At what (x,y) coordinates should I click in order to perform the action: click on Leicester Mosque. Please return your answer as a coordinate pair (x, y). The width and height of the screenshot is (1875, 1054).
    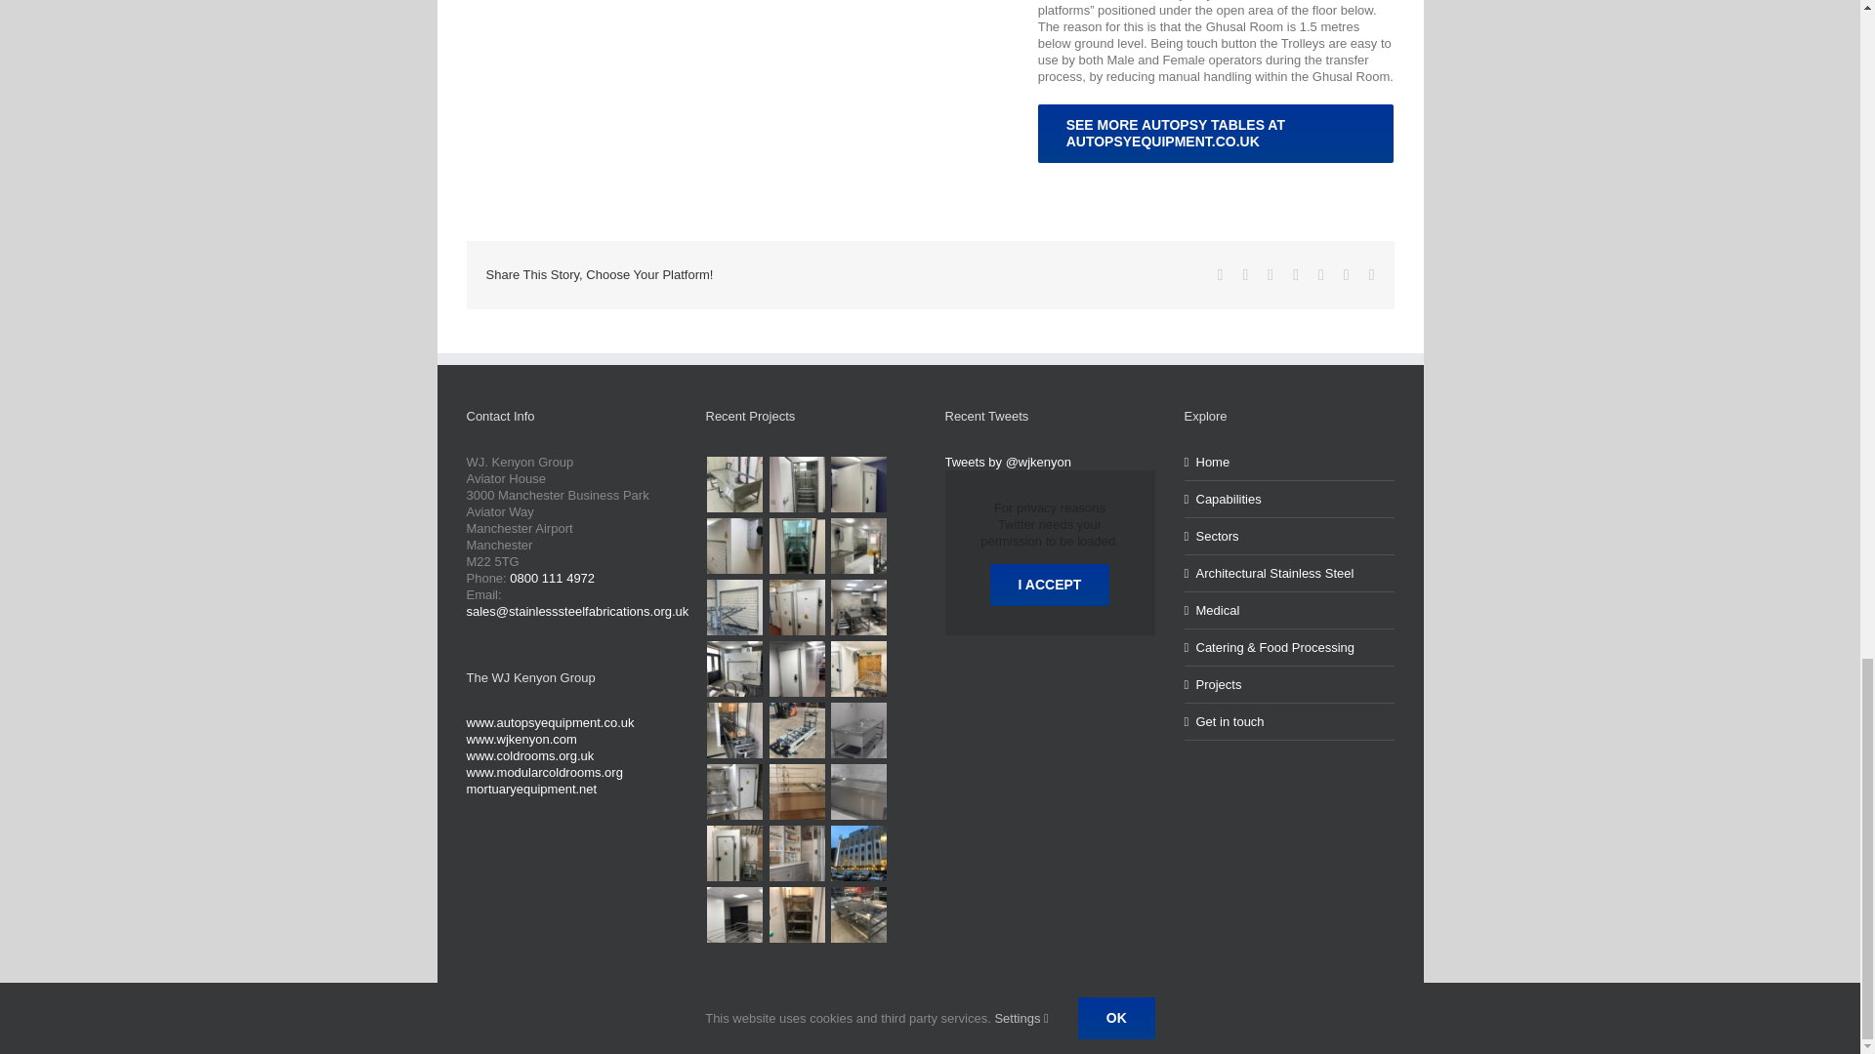
    Looking at the image, I should click on (797, 484).